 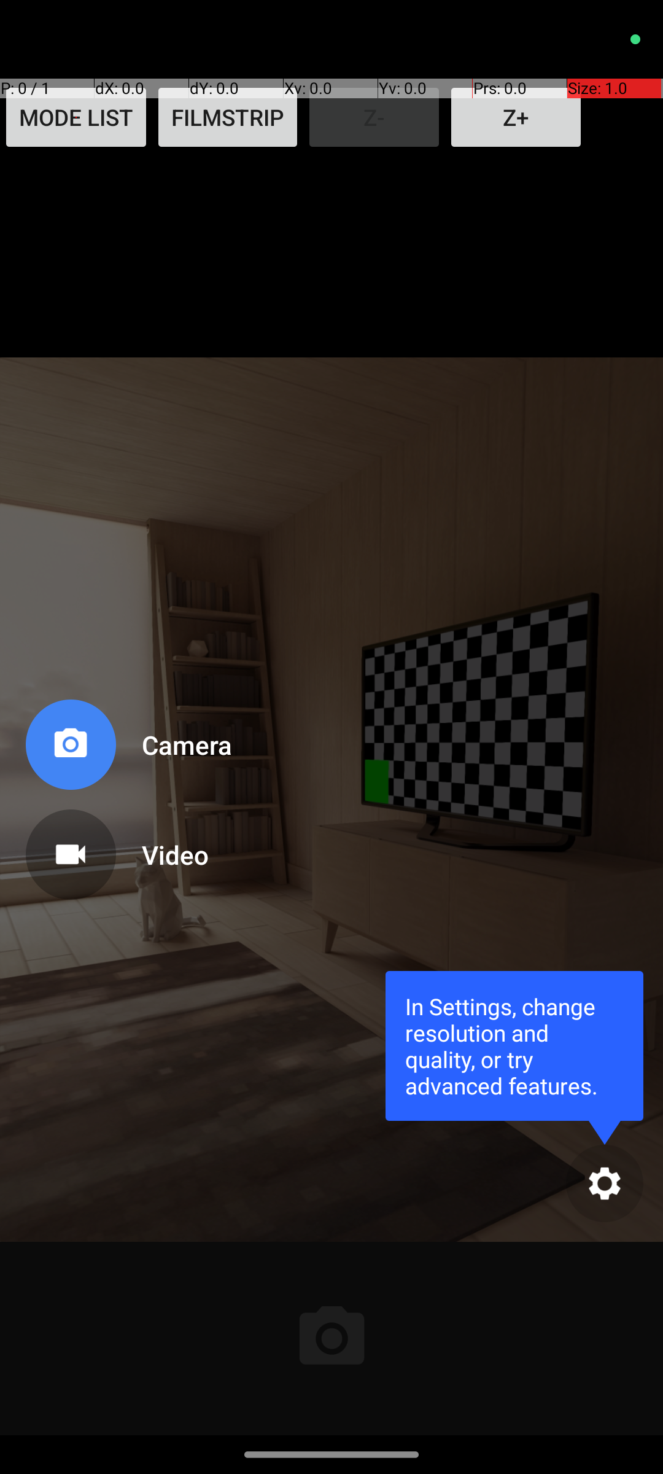 What do you see at coordinates (126, 749) in the screenshot?
I see `Switch to Camera Mode` at bounding box center [126, 749].